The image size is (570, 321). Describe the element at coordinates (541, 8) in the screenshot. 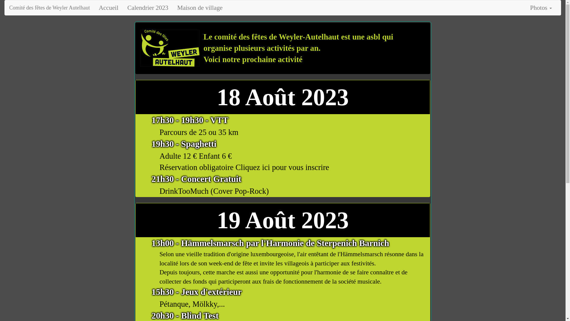

I see `Photos` at that location.